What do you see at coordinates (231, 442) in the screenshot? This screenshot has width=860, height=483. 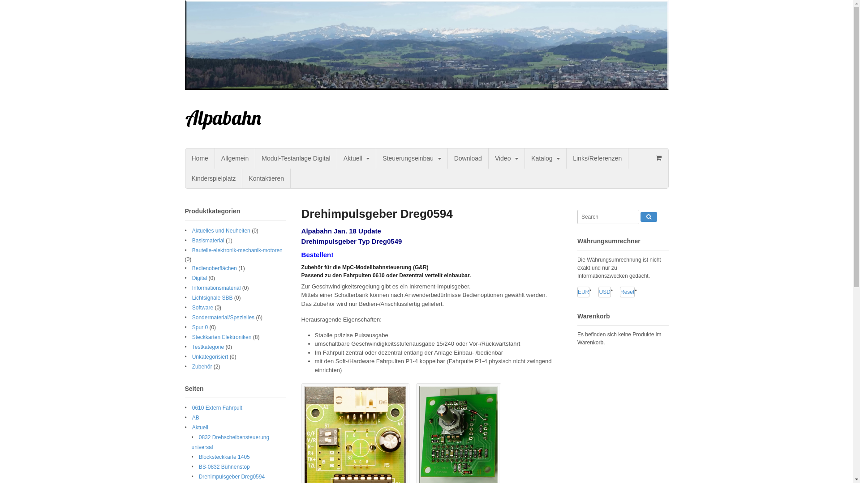 I see `0832 Drehscheibensteuerung universal` at bounding box center [231, 442].